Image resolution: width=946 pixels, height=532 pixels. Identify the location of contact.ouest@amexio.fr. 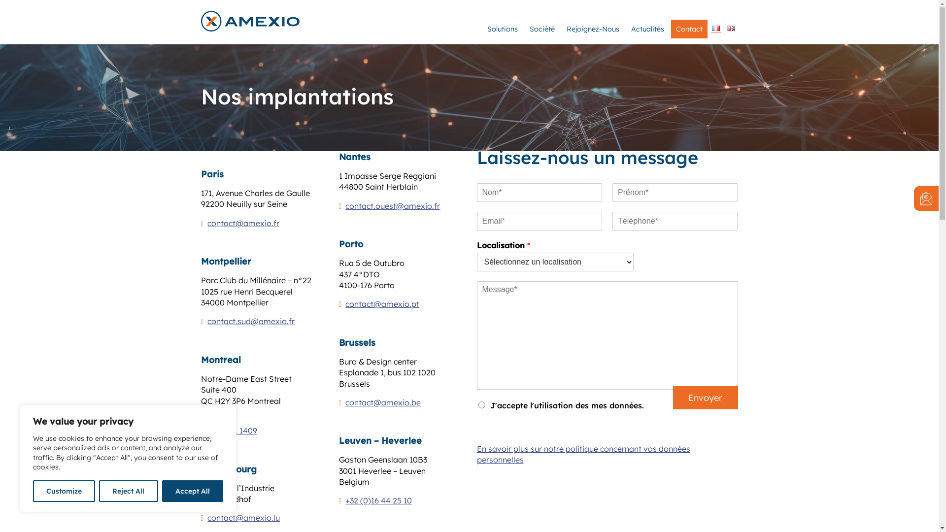
(393, 206).